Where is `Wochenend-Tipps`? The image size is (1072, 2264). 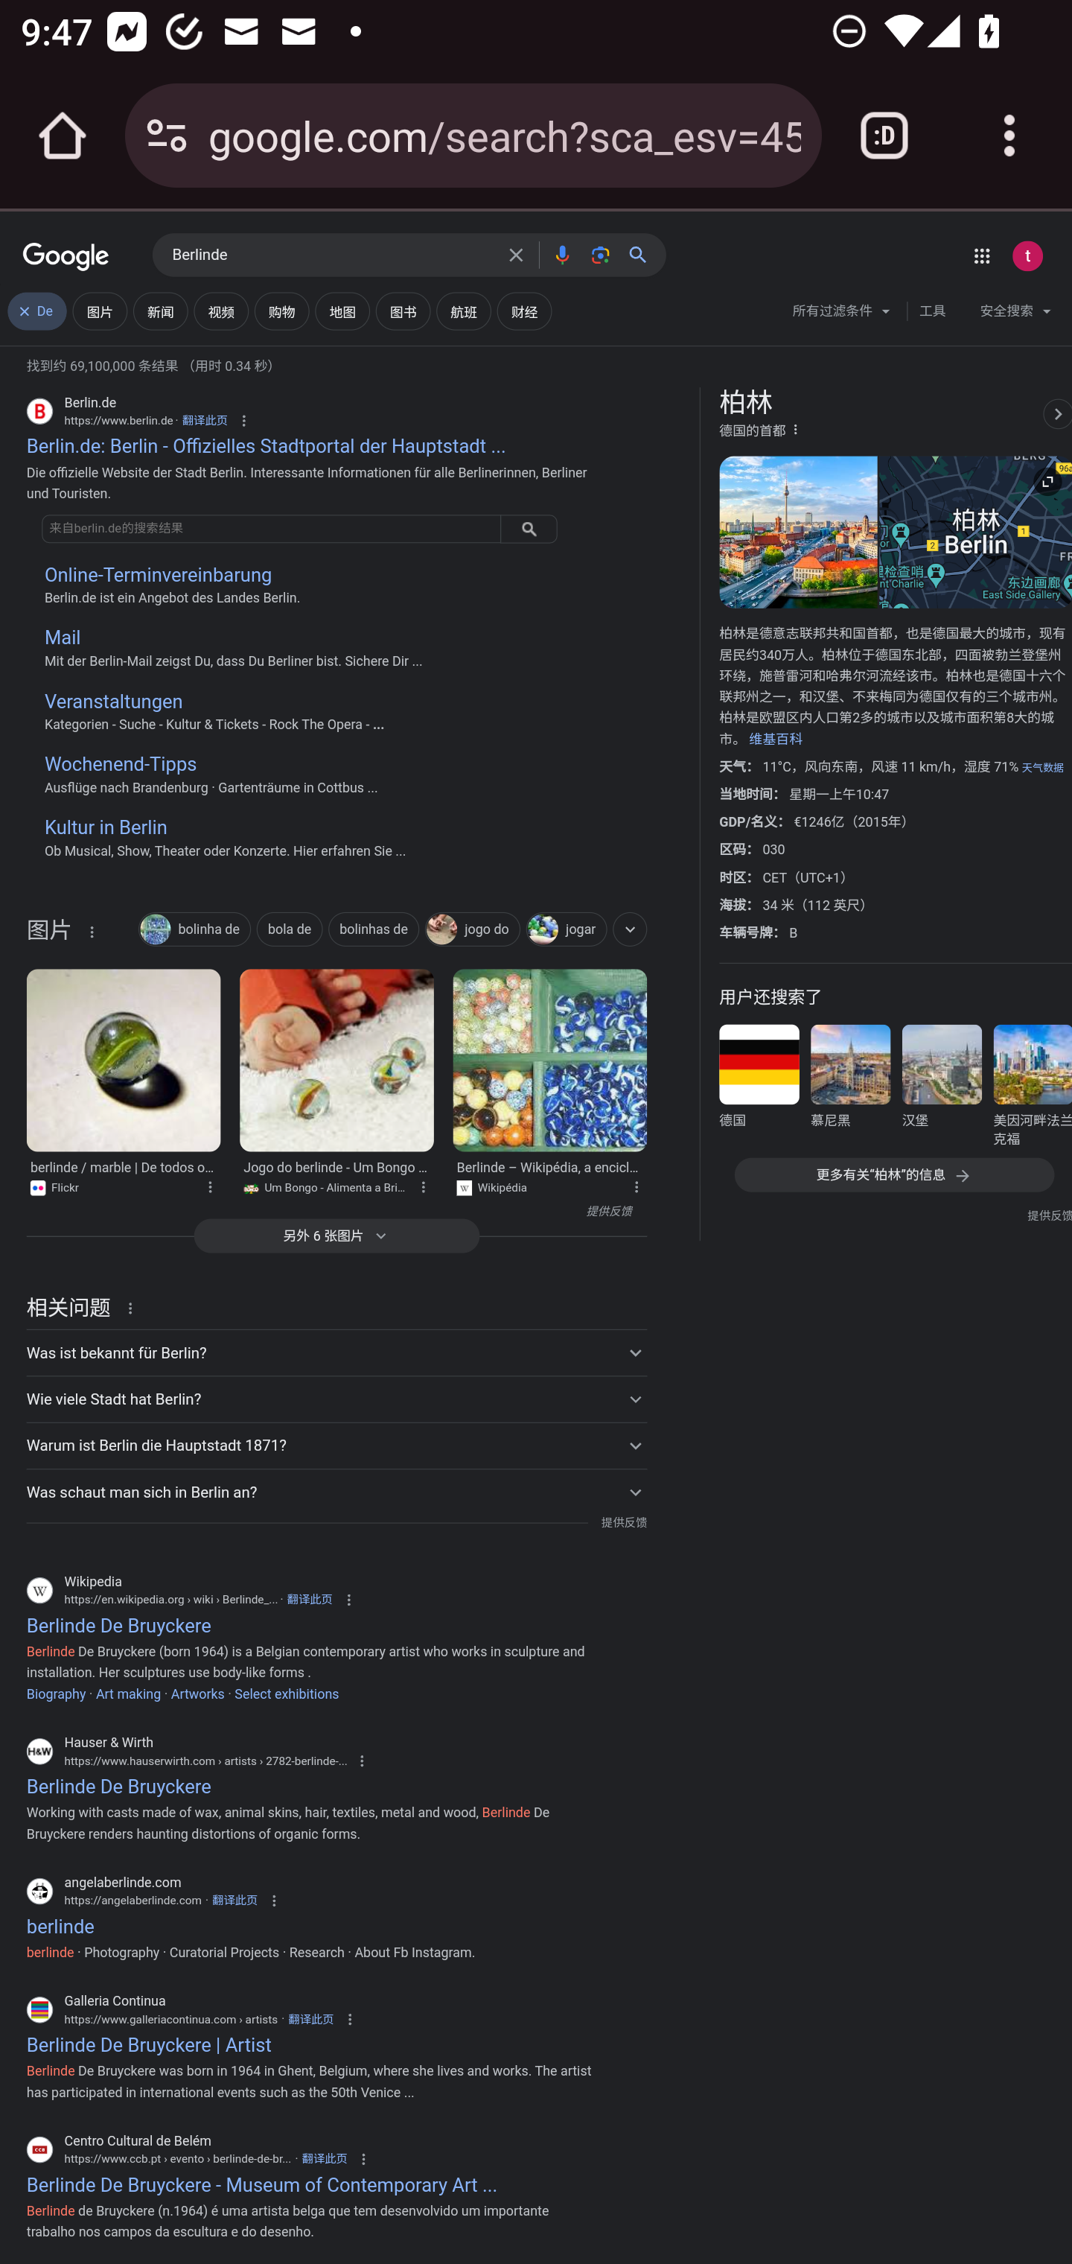 Wochenend-Tipps is located at coordinates (119, 764).